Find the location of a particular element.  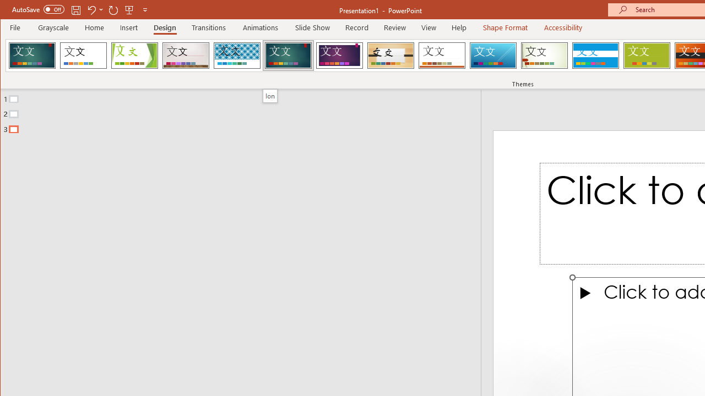

Wisp is located at coordinates (544, 55).